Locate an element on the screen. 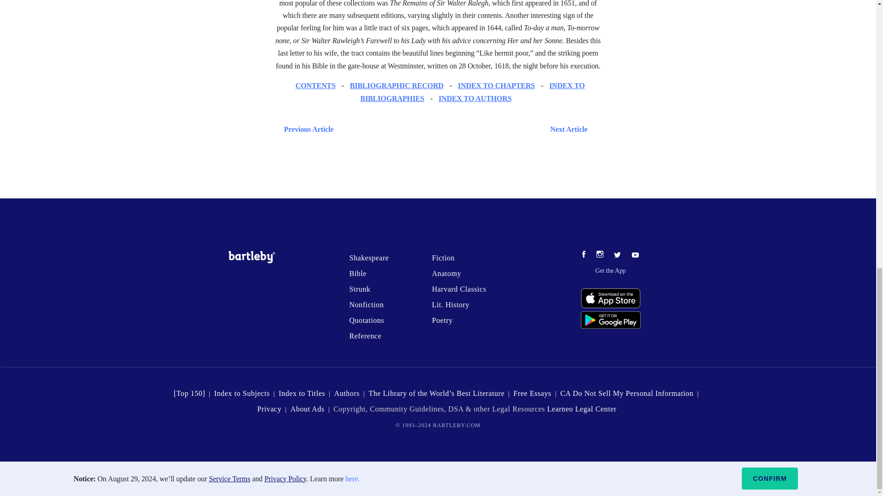 This screenshot has height=496, width=883. Shakespeare is located at coordinates (368, 258).